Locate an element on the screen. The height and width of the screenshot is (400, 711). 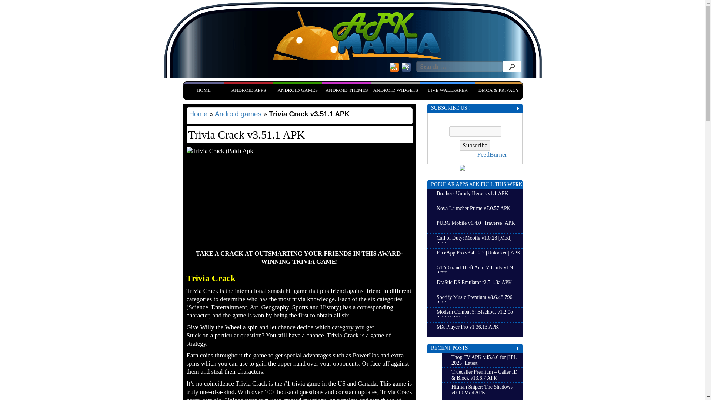
Follow me on Facebook is located at coordinates (406, 67).